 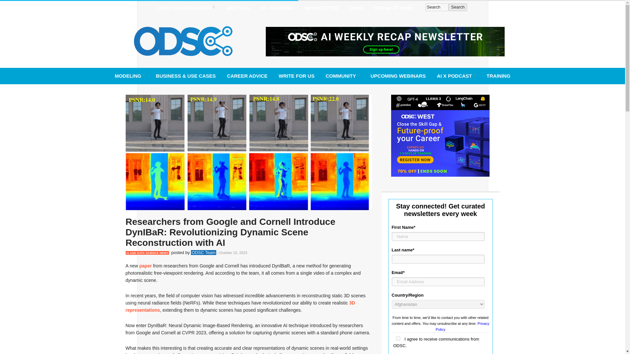 I want to click on JOBS, so click(x=356, y=8).